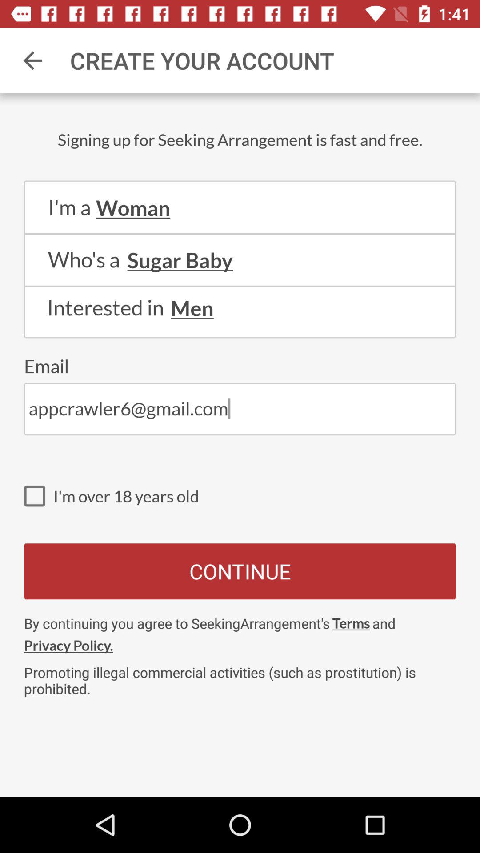 Image resolution: width=480 pixels, height=853 pixels. I want to click on launch the item above promoting illegal commercial item, so click(351, 623).